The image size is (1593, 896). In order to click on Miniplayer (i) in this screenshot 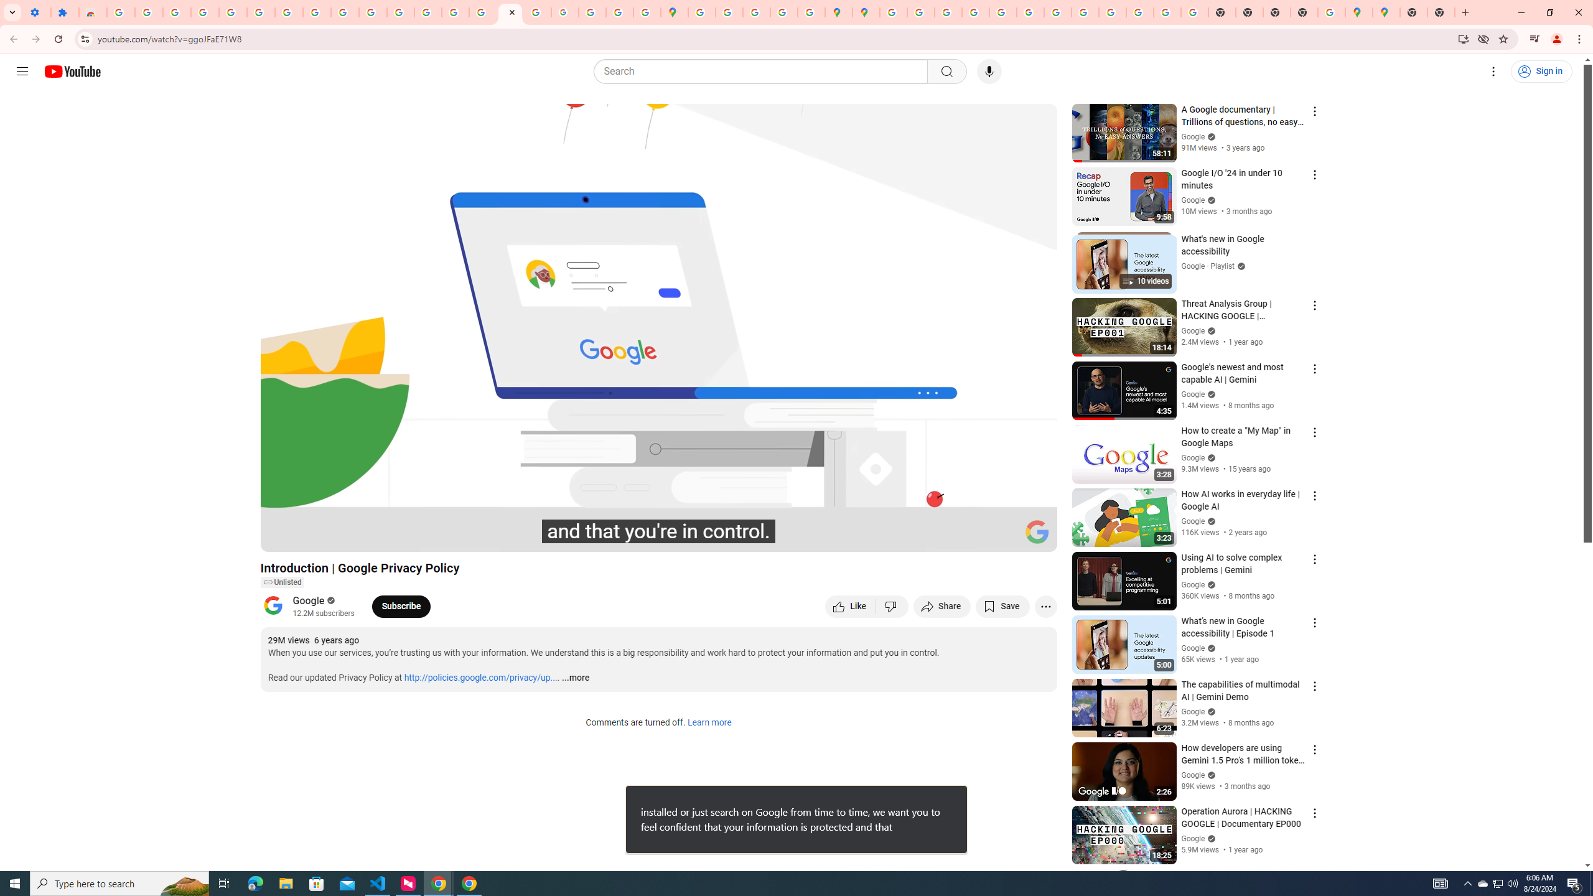, I will do `click(974, 537)`.